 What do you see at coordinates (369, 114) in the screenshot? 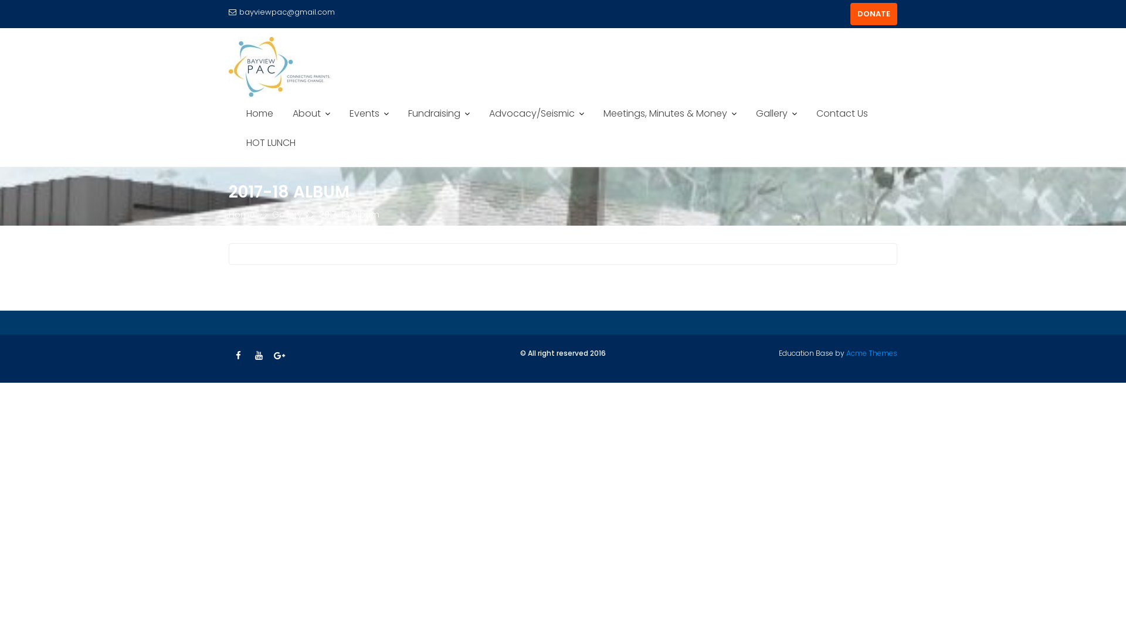
I see `Events` at bounding box center [369, 114].